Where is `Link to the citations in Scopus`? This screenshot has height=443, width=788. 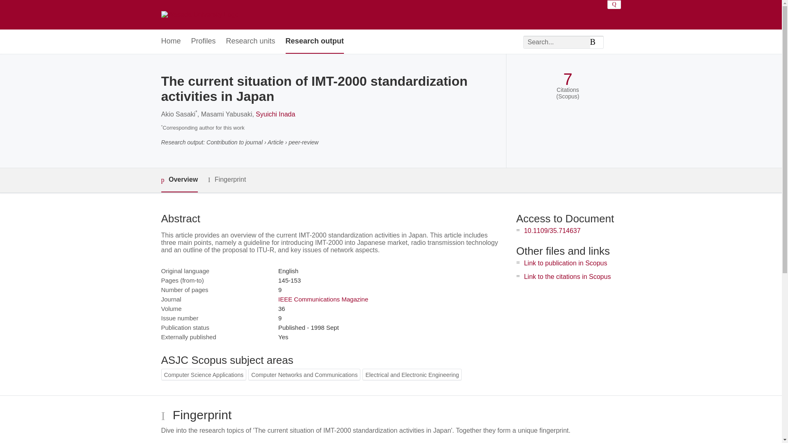
Link to the citations in Scopus is located at coordinates (567, 276).